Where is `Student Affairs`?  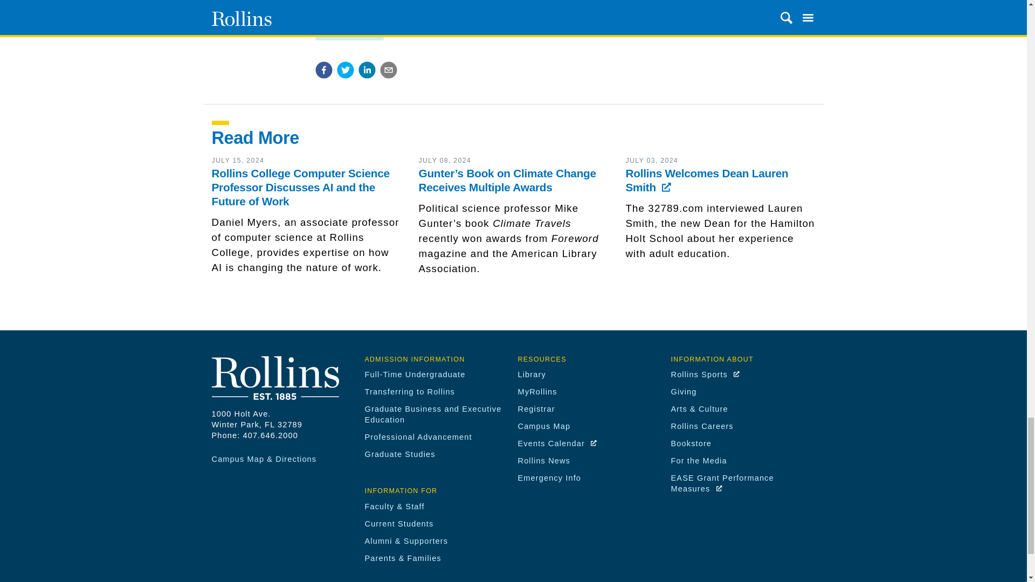
Student Affairs is located at coordinates (348, 33).